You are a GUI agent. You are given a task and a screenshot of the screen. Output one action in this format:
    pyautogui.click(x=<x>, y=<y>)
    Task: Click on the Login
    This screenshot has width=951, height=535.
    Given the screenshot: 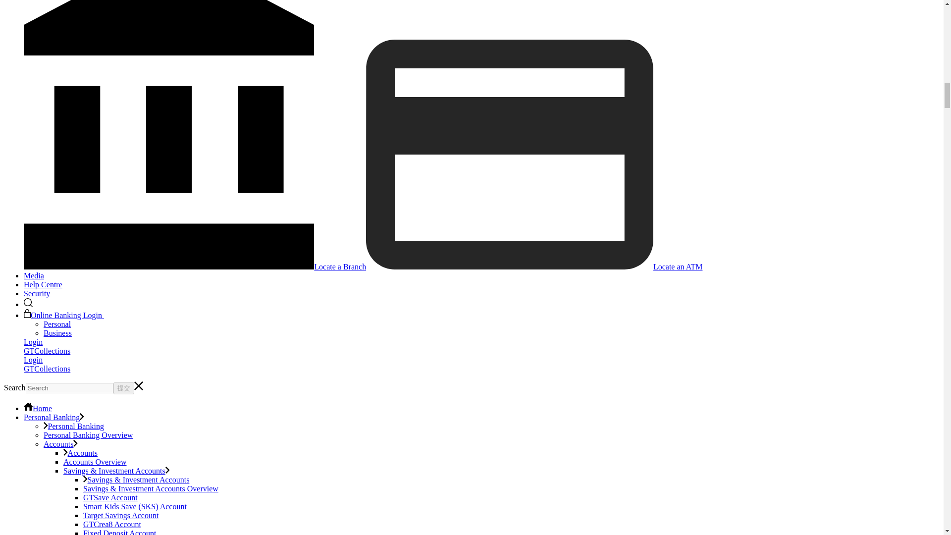 What is the action you would take?
    pyautogui.click(x=33, y=342)
    